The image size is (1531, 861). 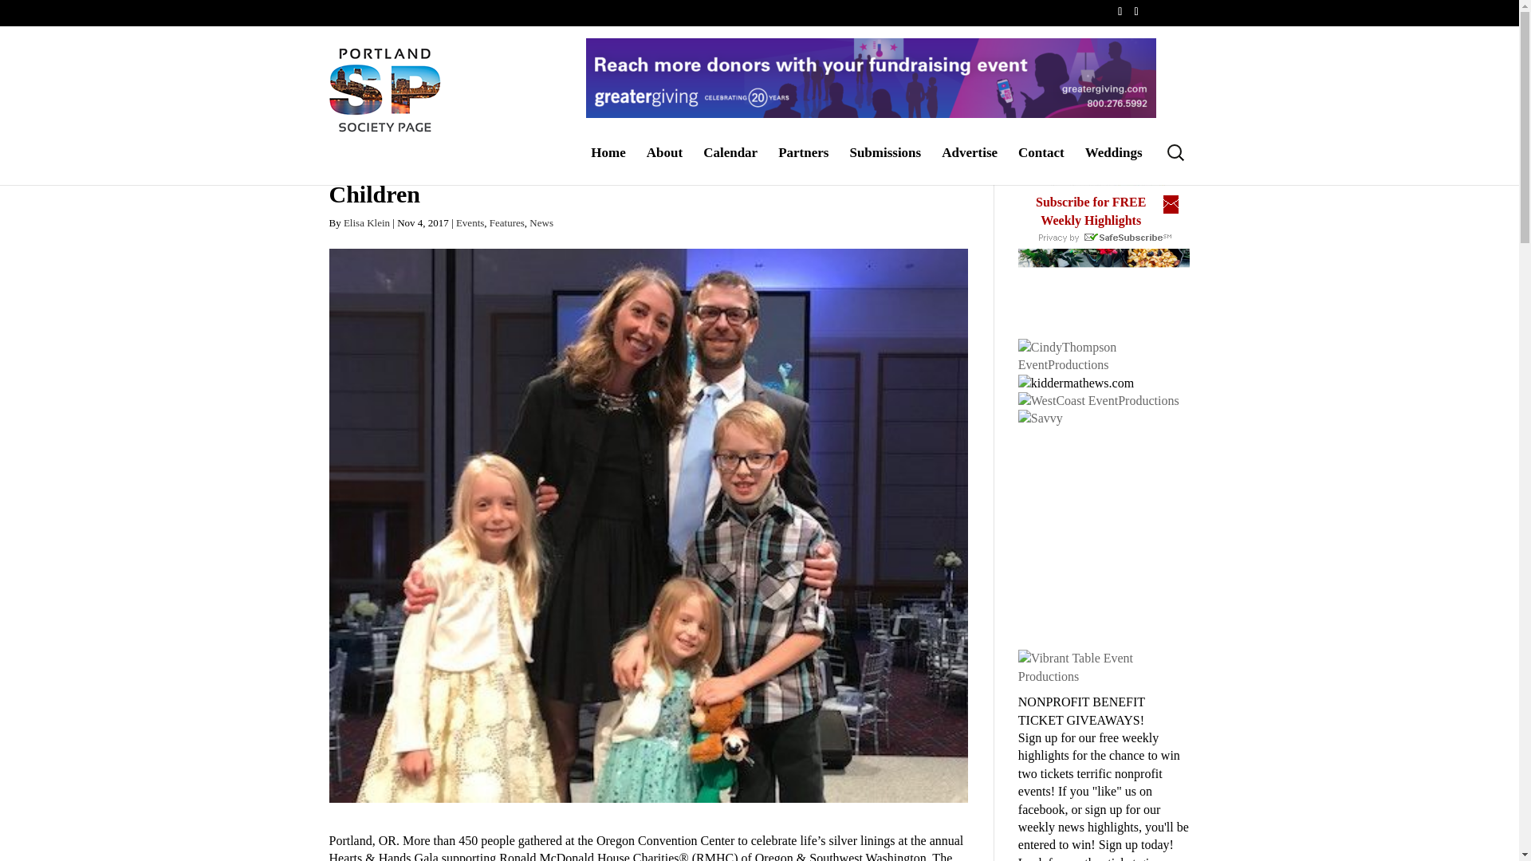 I want to click on Subscribe for FREE Weekly Highlights, so click(x=1091, y=210).